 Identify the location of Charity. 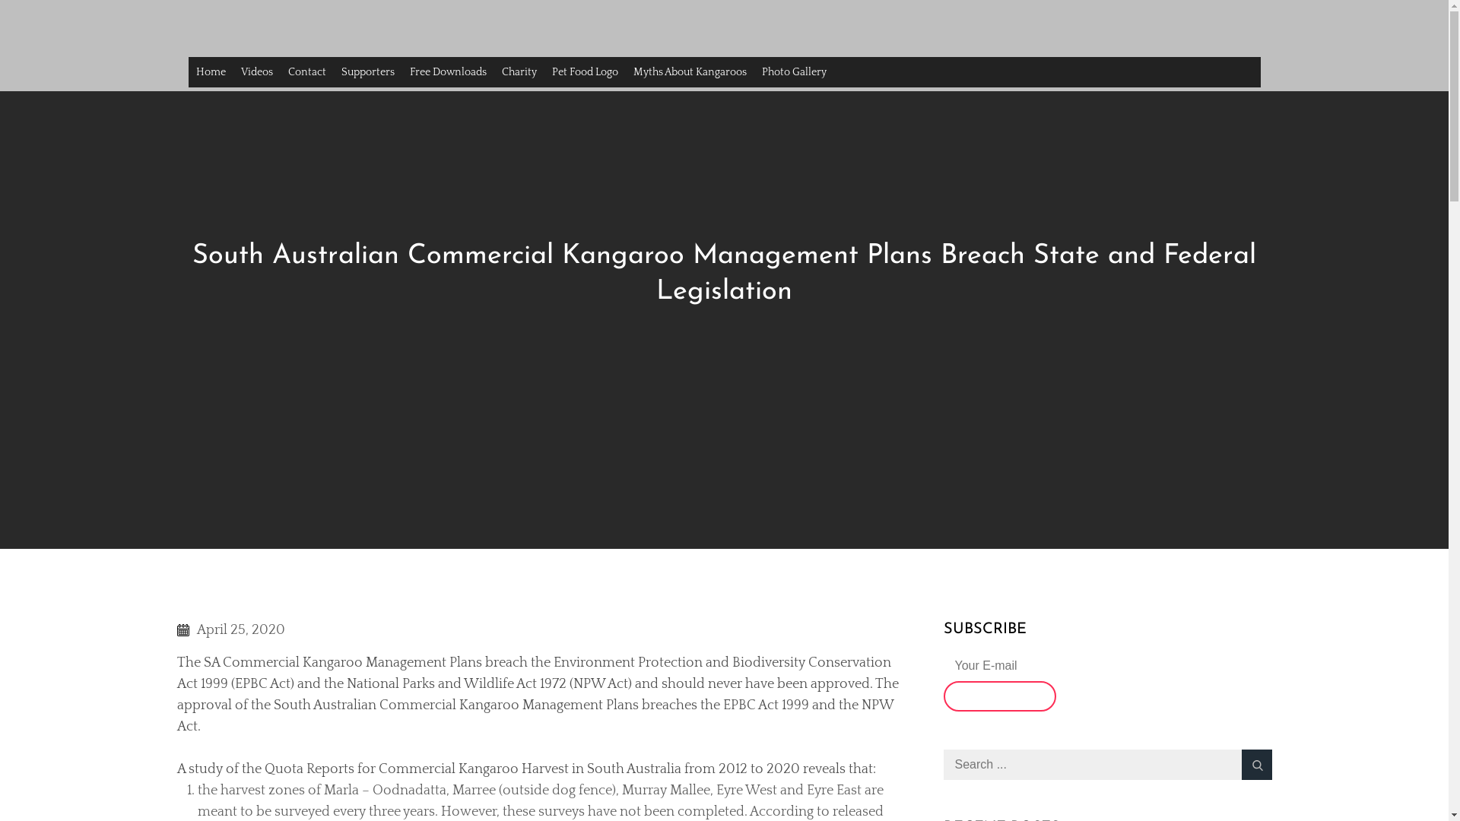
(519, 72).